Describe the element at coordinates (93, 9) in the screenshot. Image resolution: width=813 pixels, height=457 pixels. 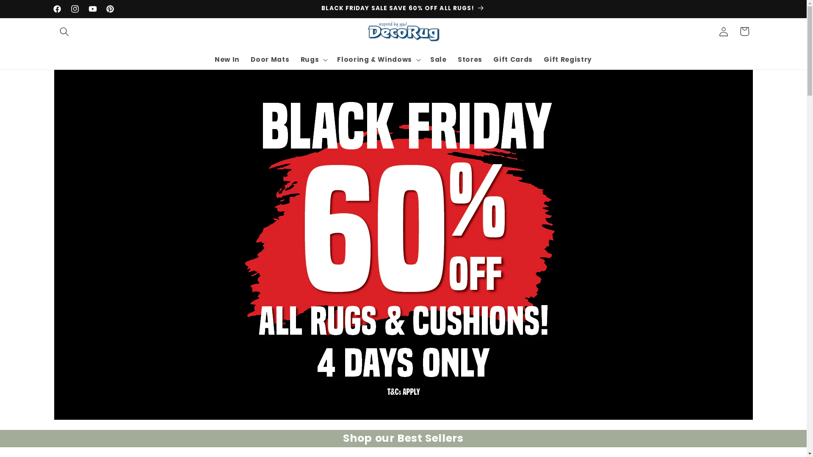
I see `YouTube` at that location.